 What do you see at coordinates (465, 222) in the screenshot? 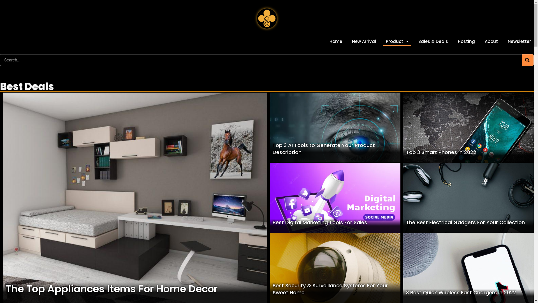
I see `The Best Electrical Gadgets For Your Collection` at bounding box center [465, 222].